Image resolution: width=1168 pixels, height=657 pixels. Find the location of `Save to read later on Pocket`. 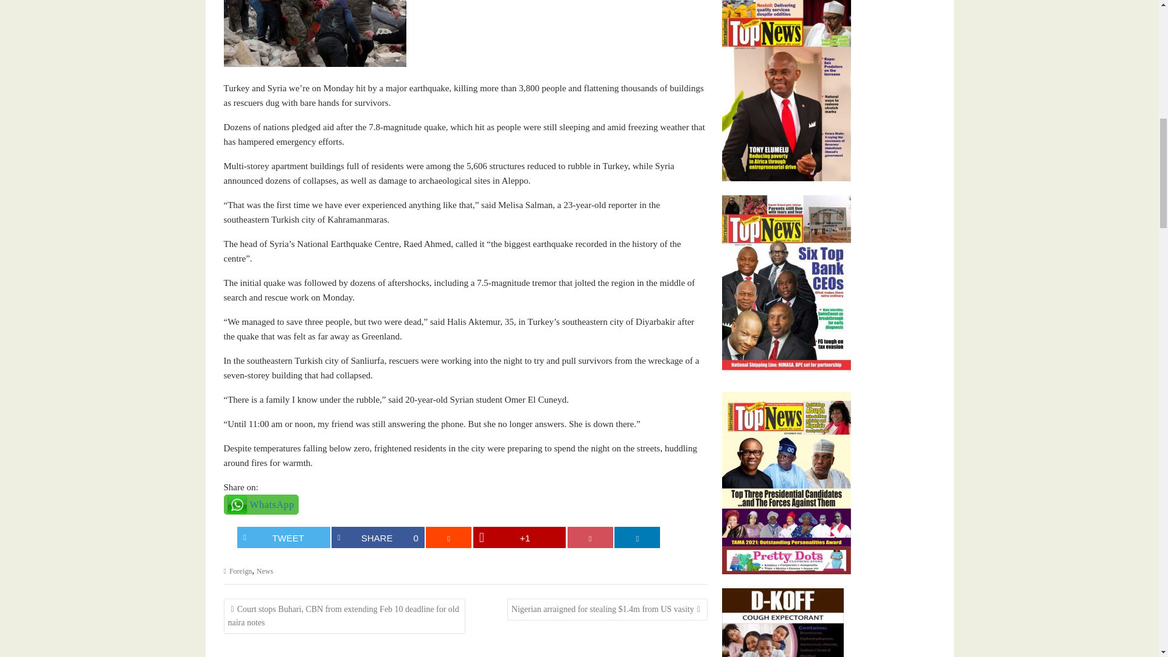

Save to read later on Pocket is located at coordinates (590, 537).